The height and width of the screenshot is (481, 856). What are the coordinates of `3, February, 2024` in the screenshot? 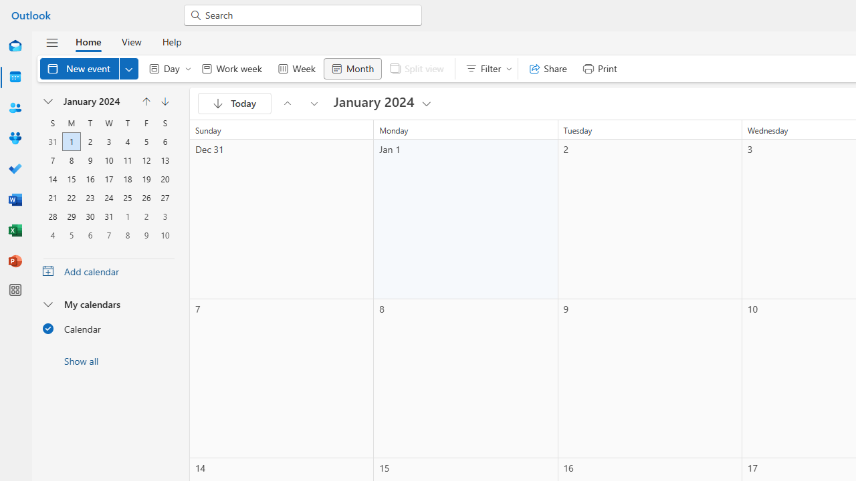 It's located at (165, 216).